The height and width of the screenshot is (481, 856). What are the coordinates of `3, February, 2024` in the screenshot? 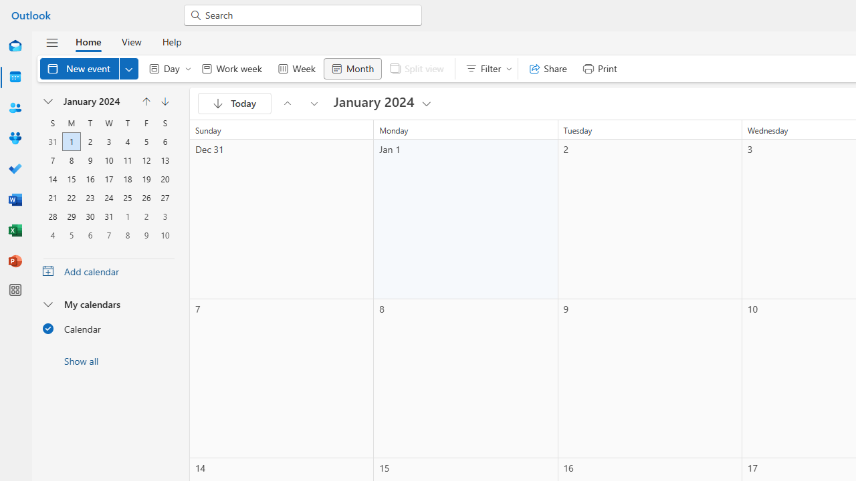 It's located at (165, 216).